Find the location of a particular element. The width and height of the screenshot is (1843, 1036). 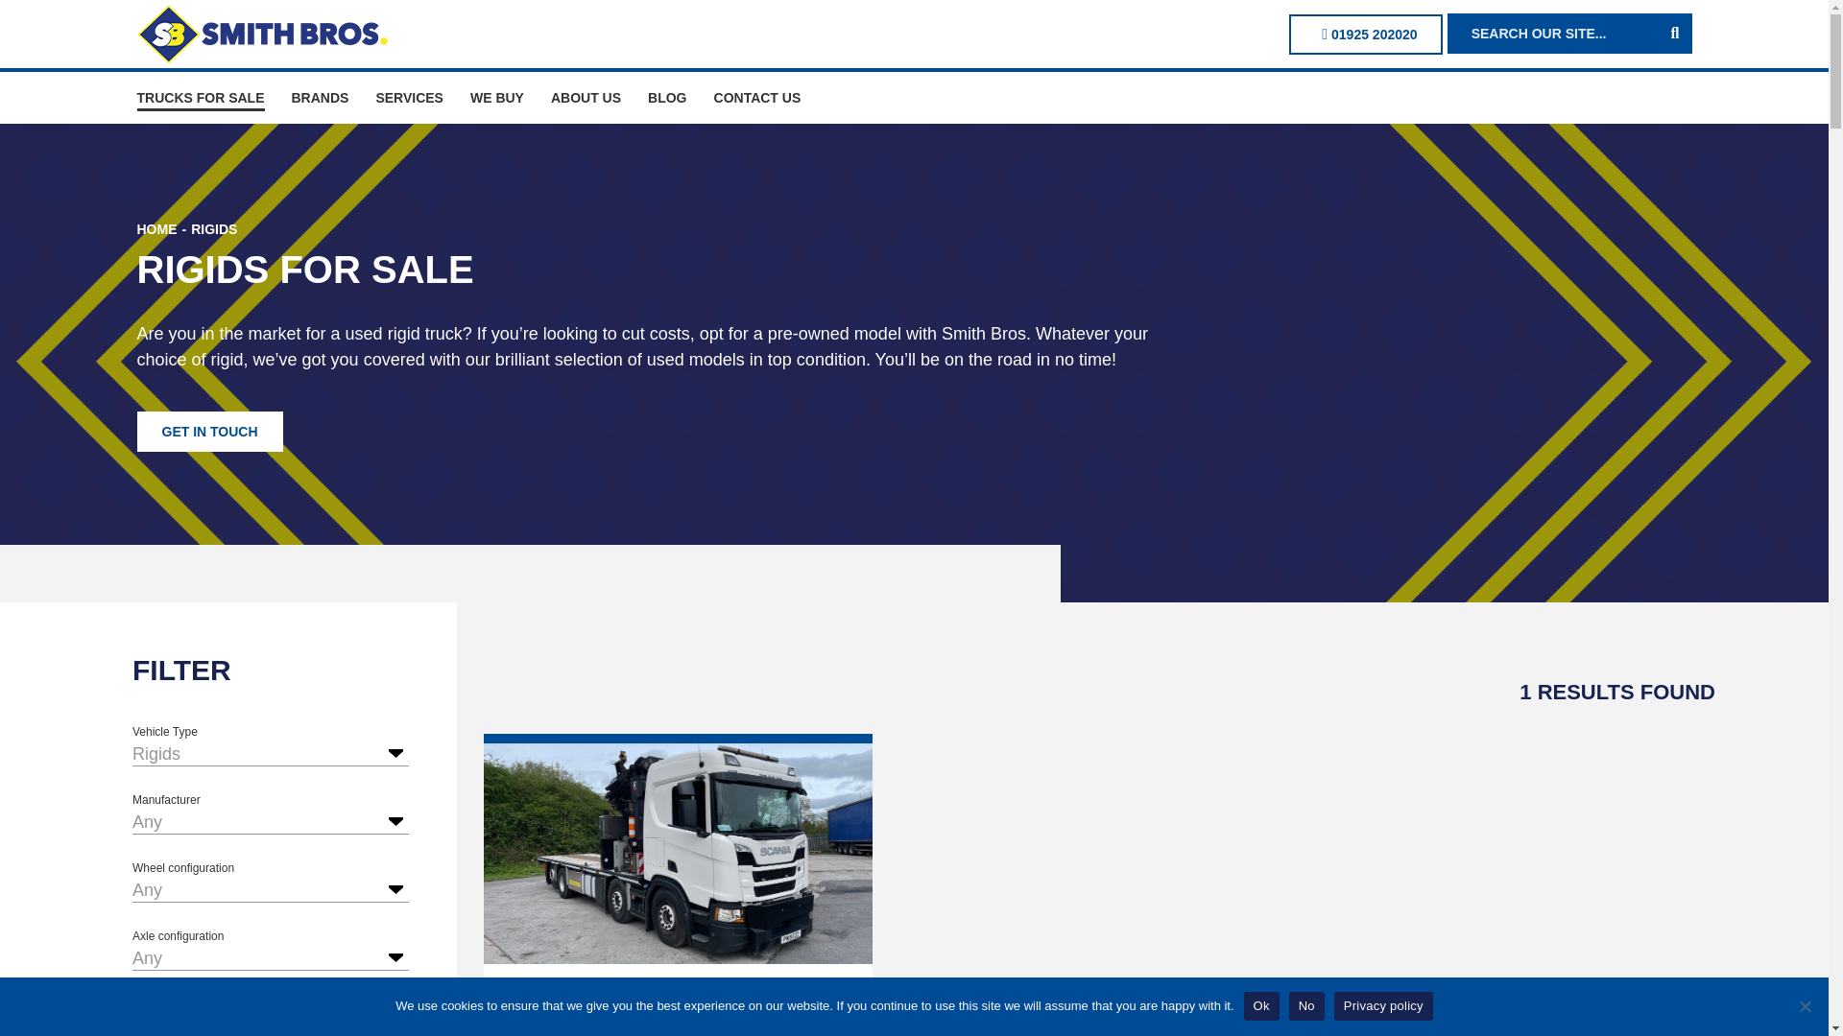

No is located at coordinates (1805, 1005).